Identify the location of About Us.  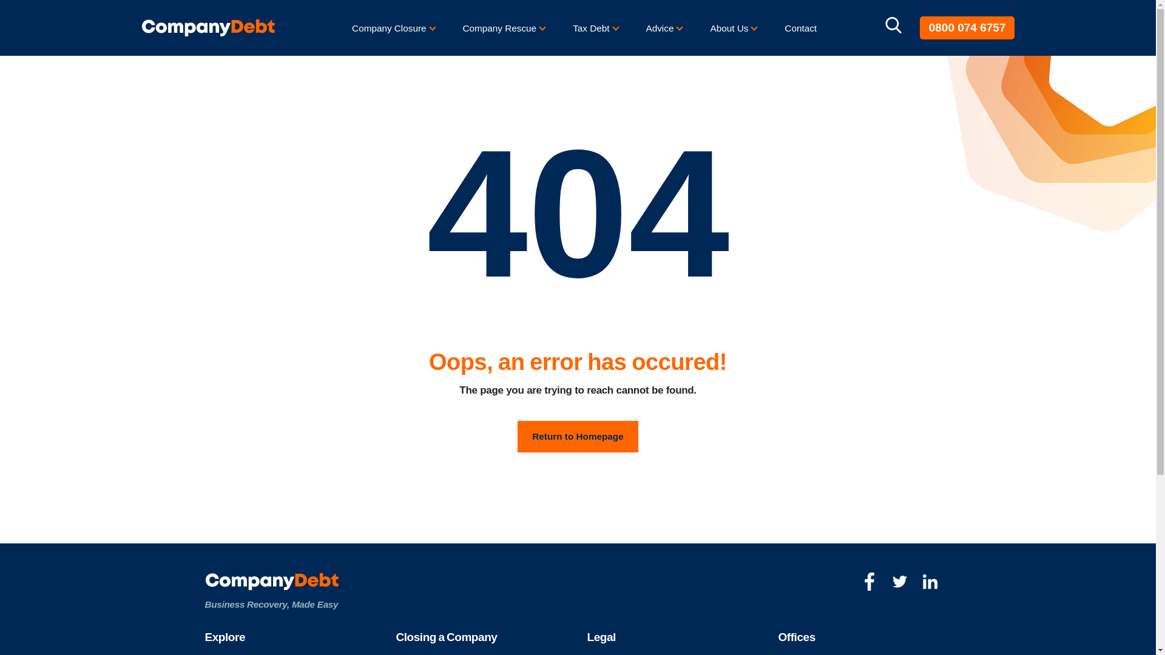
(729, 28).